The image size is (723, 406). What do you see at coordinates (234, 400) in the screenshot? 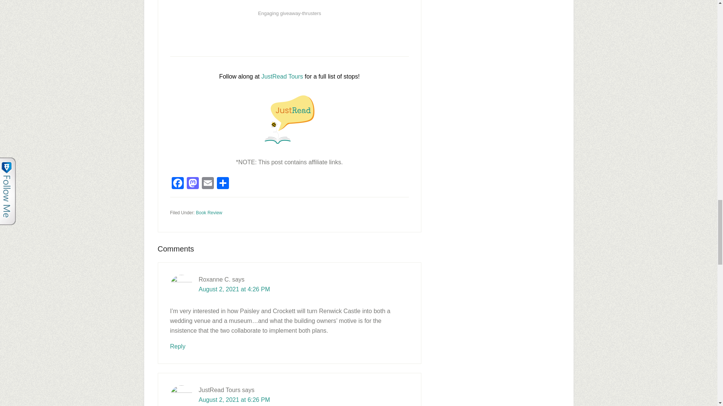
I see `August 2, 2021 at 6:26 PM` at bounding box center [234, 400].